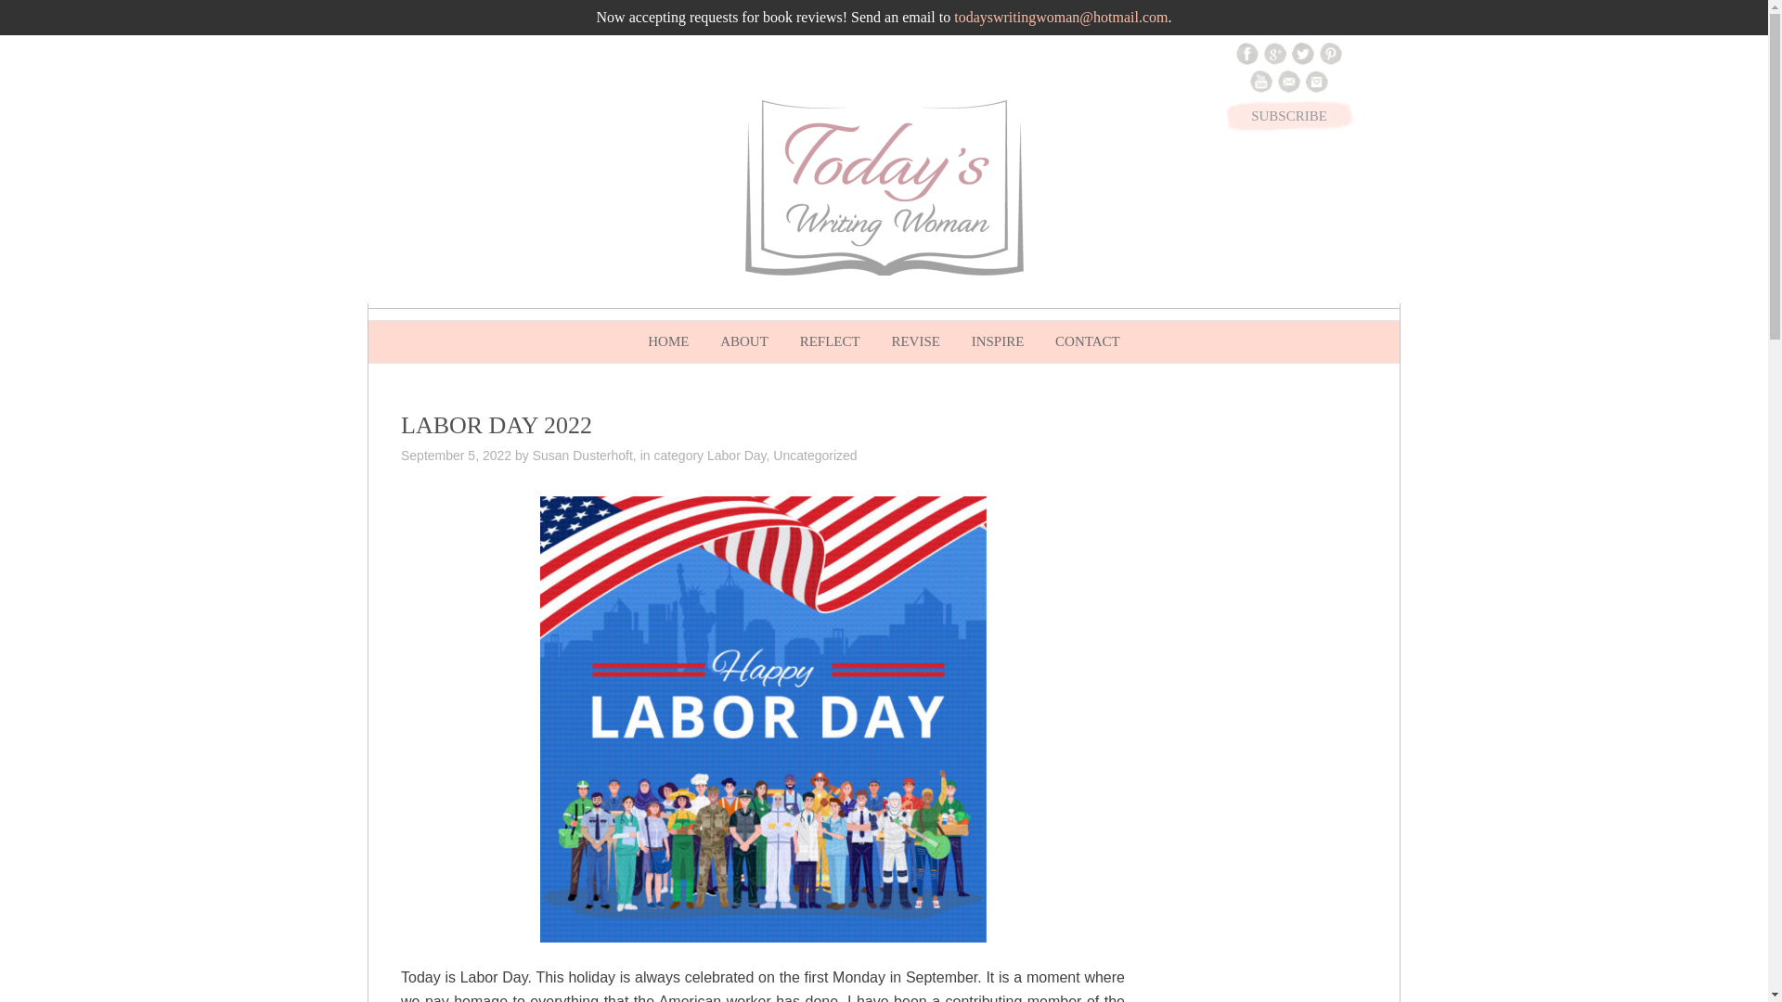 The width and height of the screenshot is (1782, 1002). I want to click on SKIP TO CONTENT, so click(413, 333).